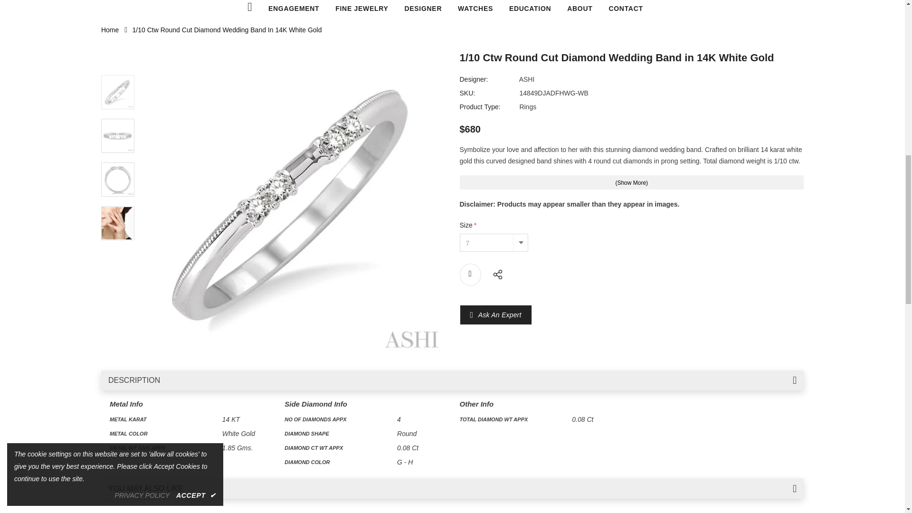 This screenshot has width=912, height=513. What do you see at coordinates (579, 9) in the screenshot?
I see `ABOUT` at bounding box center [579, 9].